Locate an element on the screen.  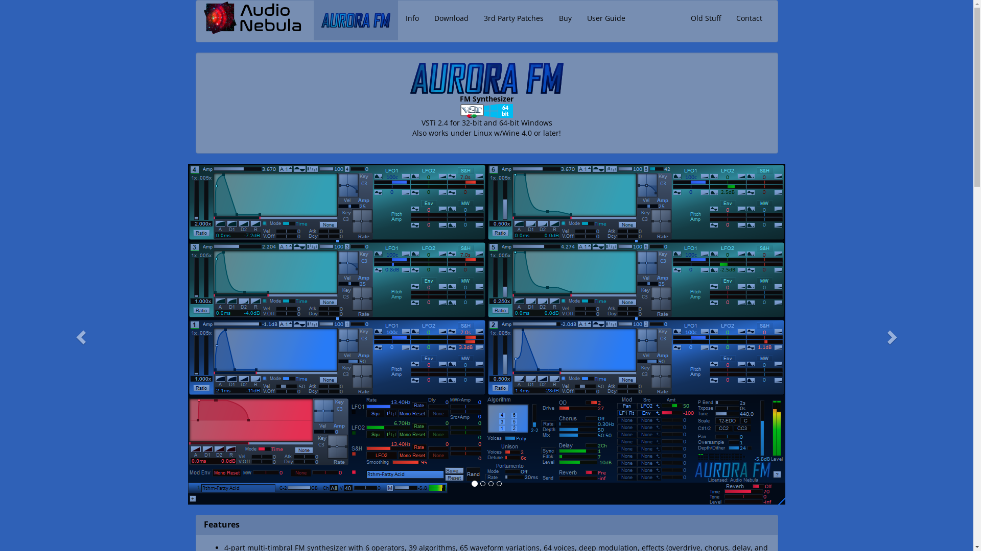
(current) is located at coordinates (356, 20).